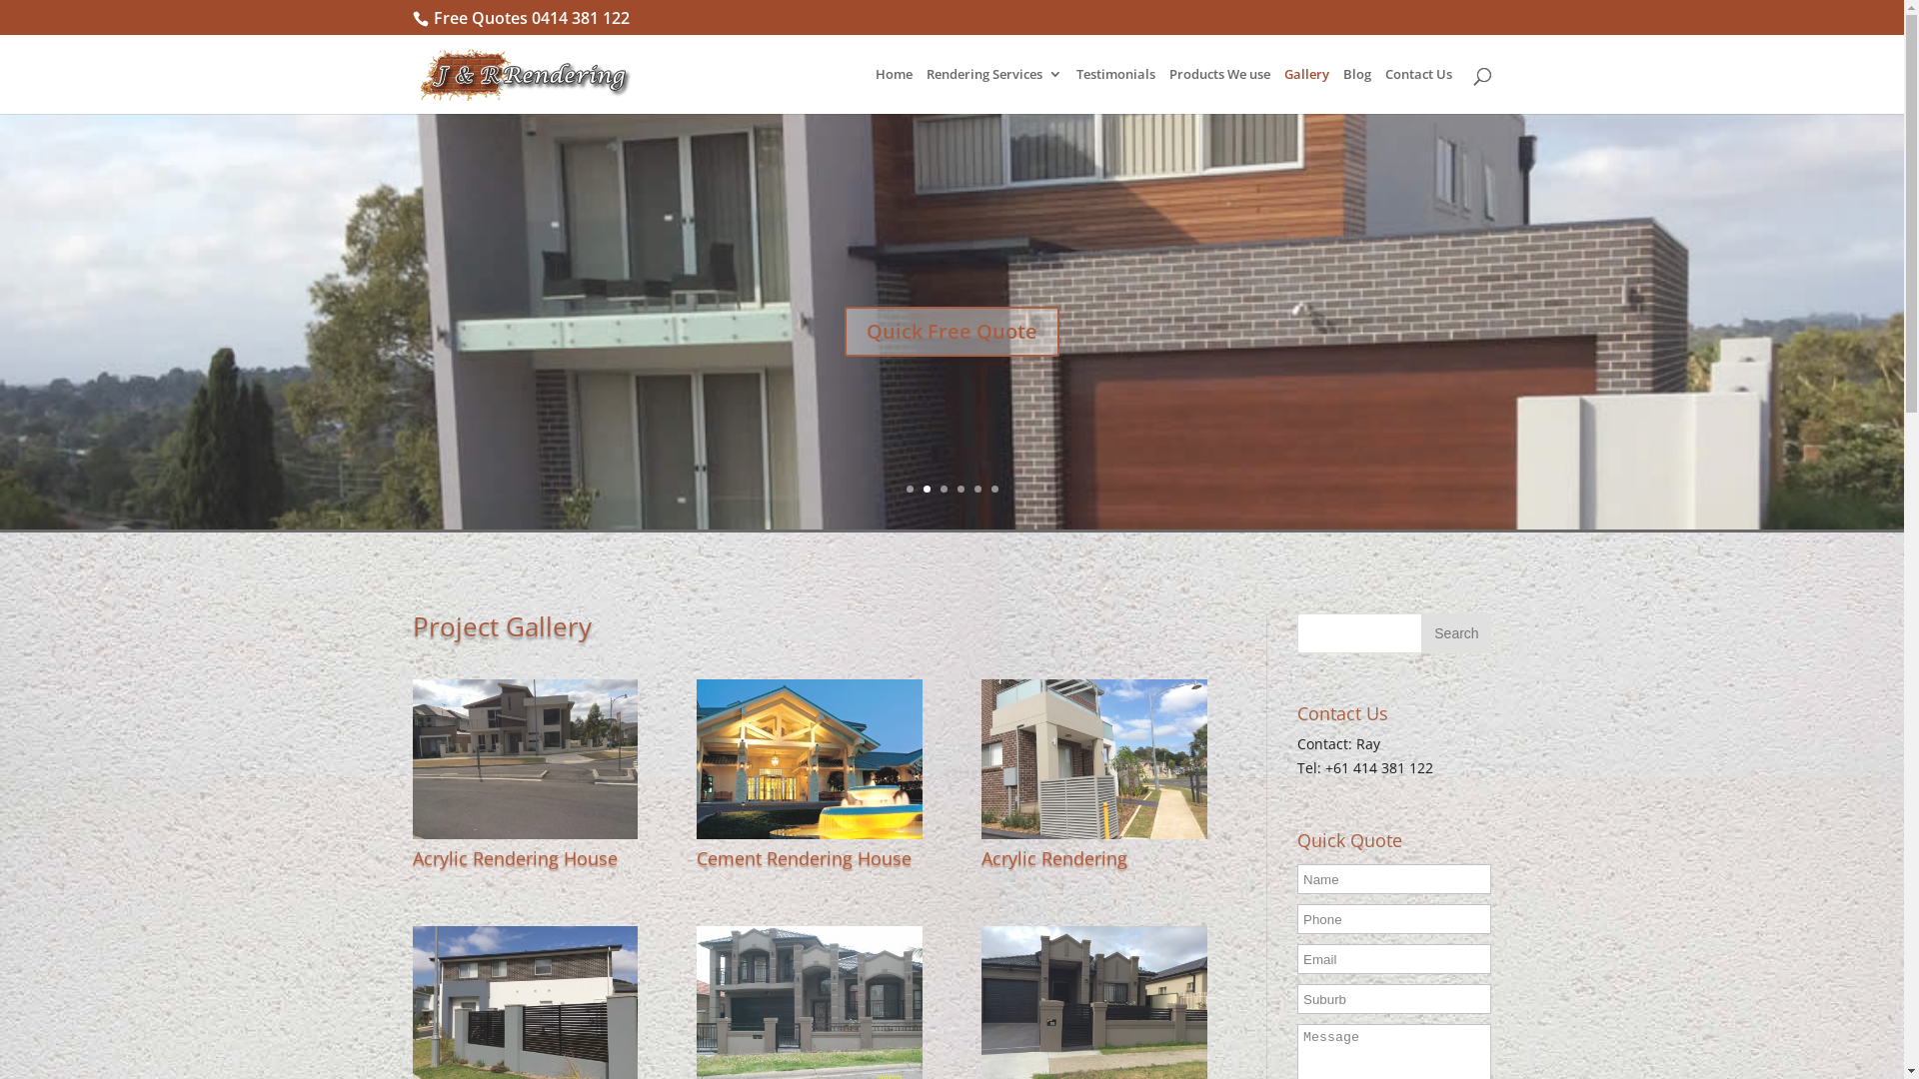  Describe the element at coordinates (993, 91) in the screenshot. I see `Rendering Services` at that location.